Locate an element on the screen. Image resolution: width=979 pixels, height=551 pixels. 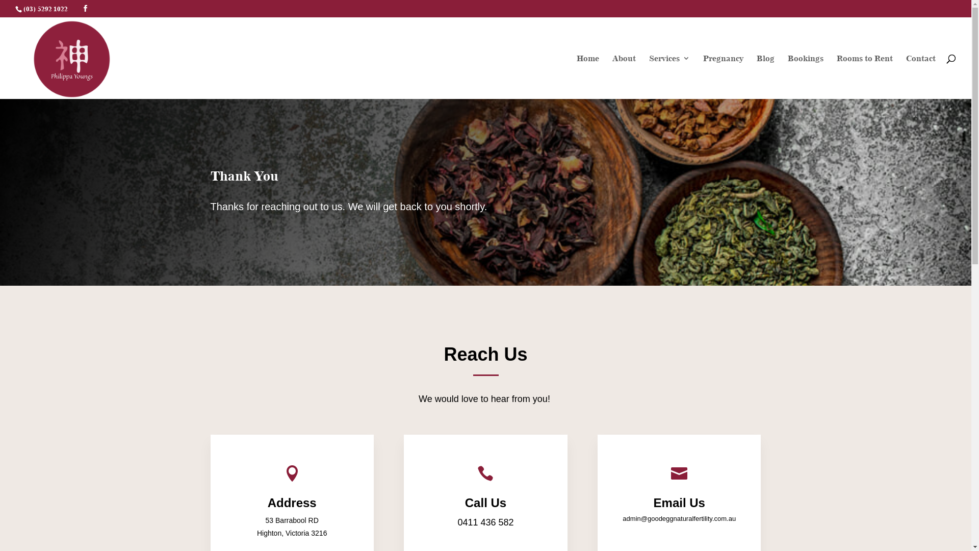
Bookings is located at coordinates (806, 77).